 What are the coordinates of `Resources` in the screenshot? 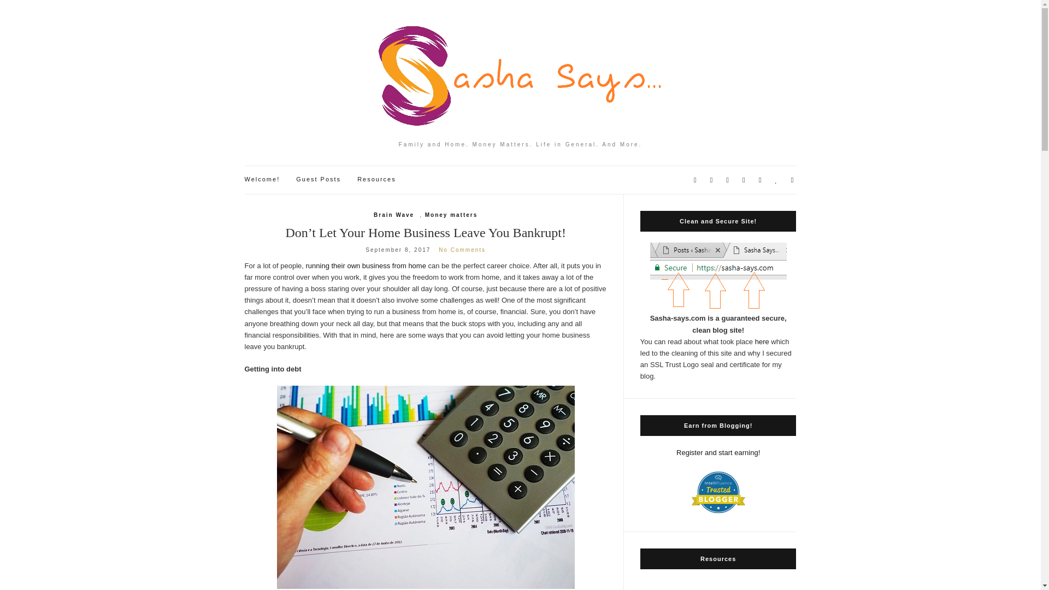 It's located at (377, 179).